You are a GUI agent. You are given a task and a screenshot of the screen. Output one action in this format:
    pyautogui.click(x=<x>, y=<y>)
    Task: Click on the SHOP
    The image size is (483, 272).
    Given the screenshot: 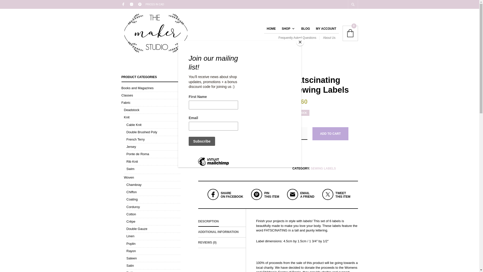 What is the action you would take?
    pyautogui.click(x=218, y=232)
    